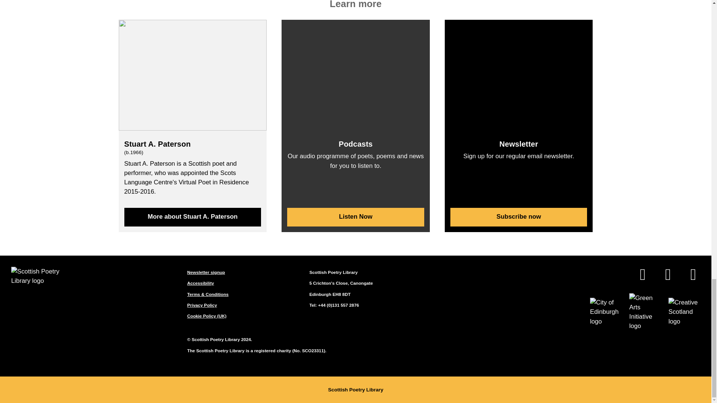 This screenshot has width=717, height=403. What do you see at coordinates (668, 276) in the screenshot?
I see `Scottish Poetry Library on Twitter` at bounding box center [668, 276].